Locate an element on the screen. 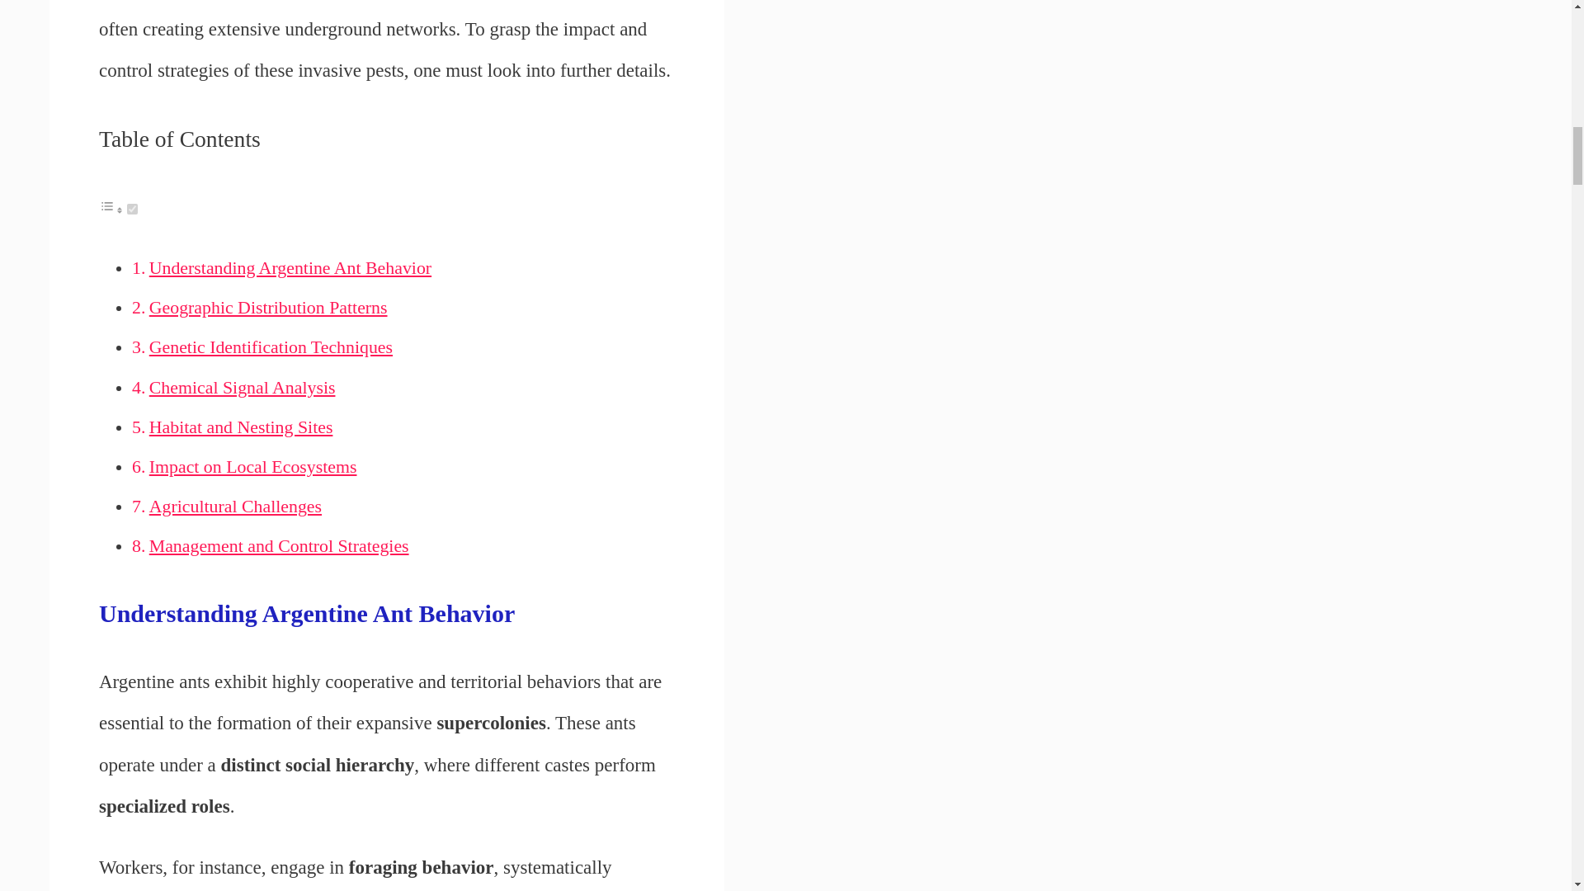 Image resolution: width=1584 pixels, height=891 pixels. Genetic Identification Techniques is located at coordinates (271, 347).